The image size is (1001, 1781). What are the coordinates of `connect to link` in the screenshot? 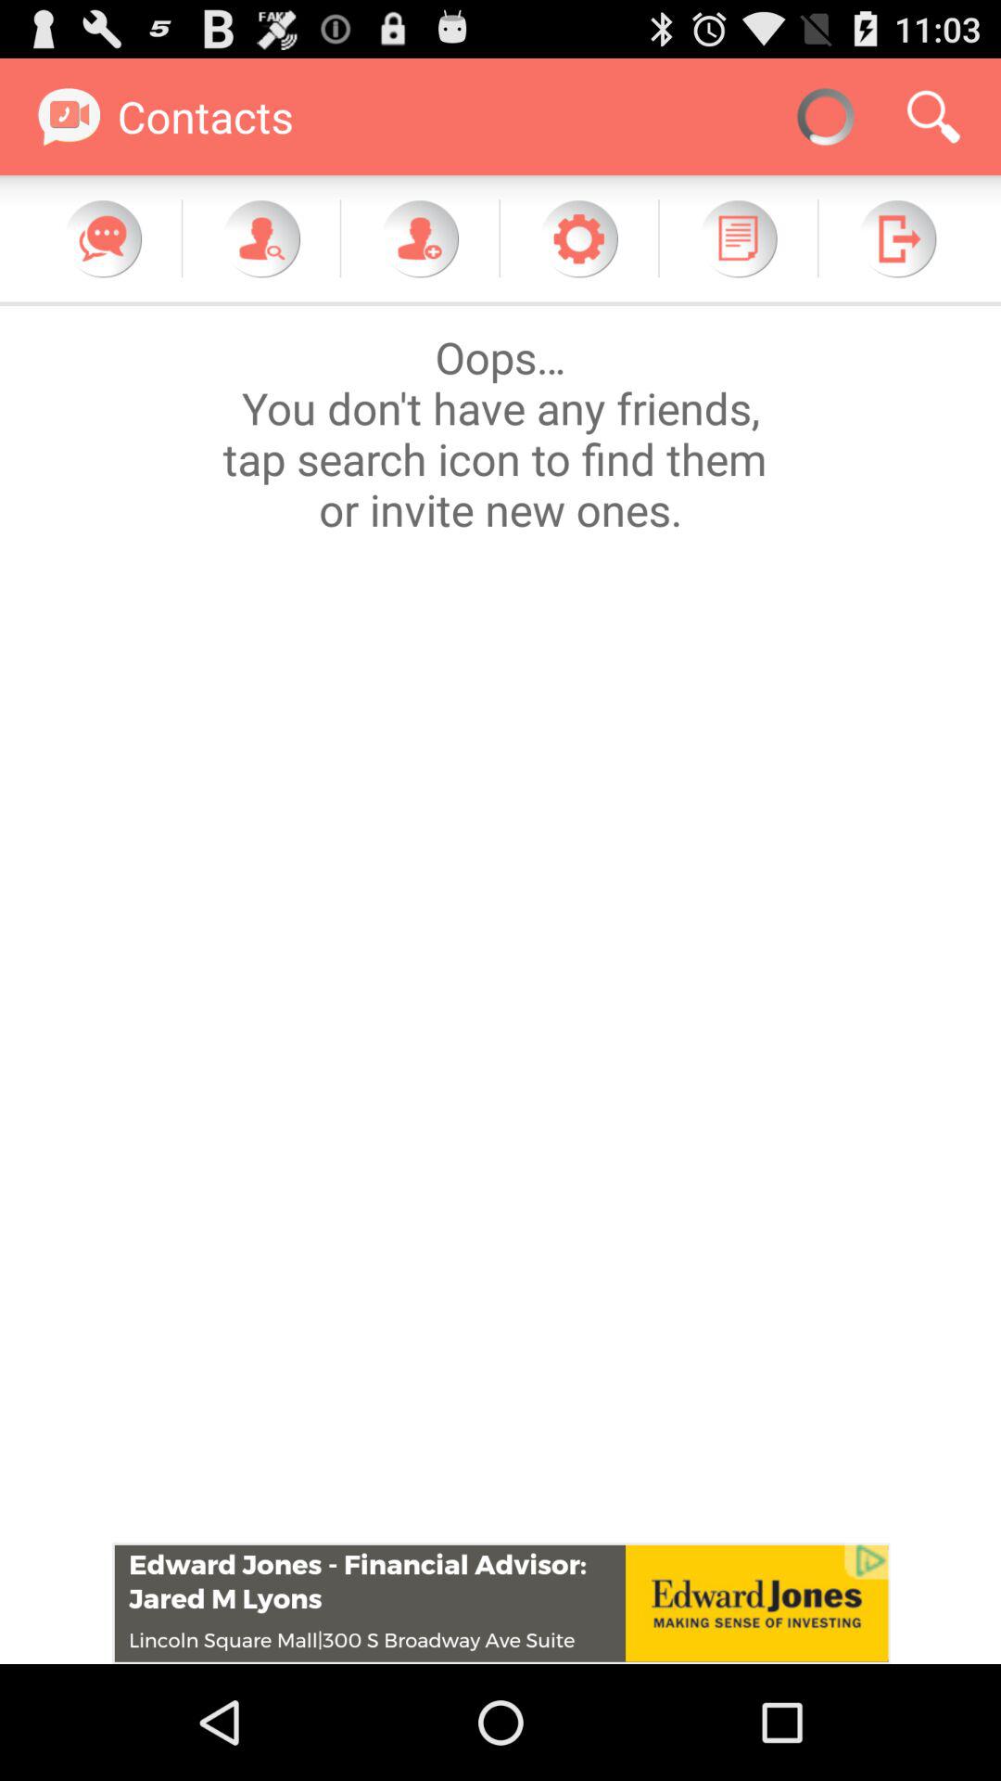 It's located at (500, 1603).